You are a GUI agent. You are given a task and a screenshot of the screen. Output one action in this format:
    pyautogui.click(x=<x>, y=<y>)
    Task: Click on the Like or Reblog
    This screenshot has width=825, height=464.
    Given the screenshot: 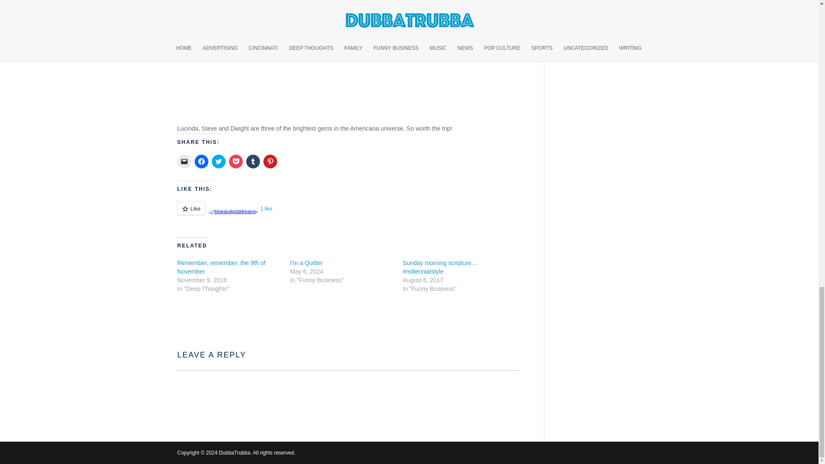 What is the action you would take?
    pyautogui.click(x=348, y=213)
    